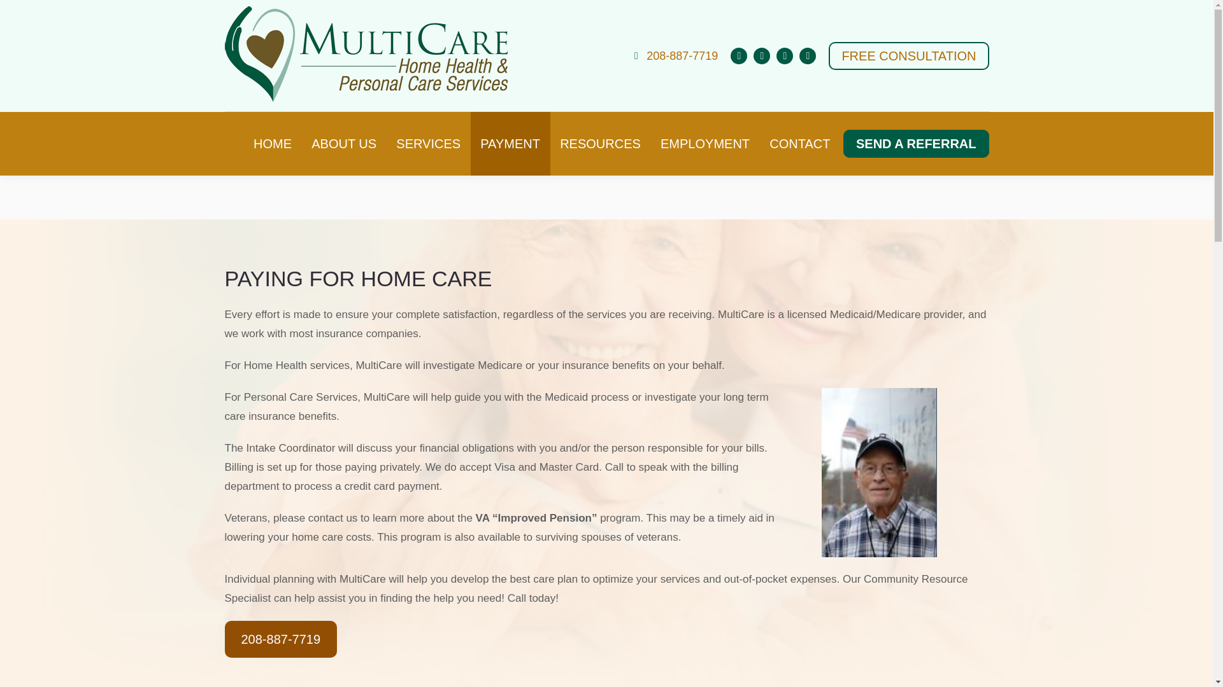  What do you see at coordinates (916, 144) in the screenshot?
I see `SEND A REFERRAL` at bounding box center [916, 144].